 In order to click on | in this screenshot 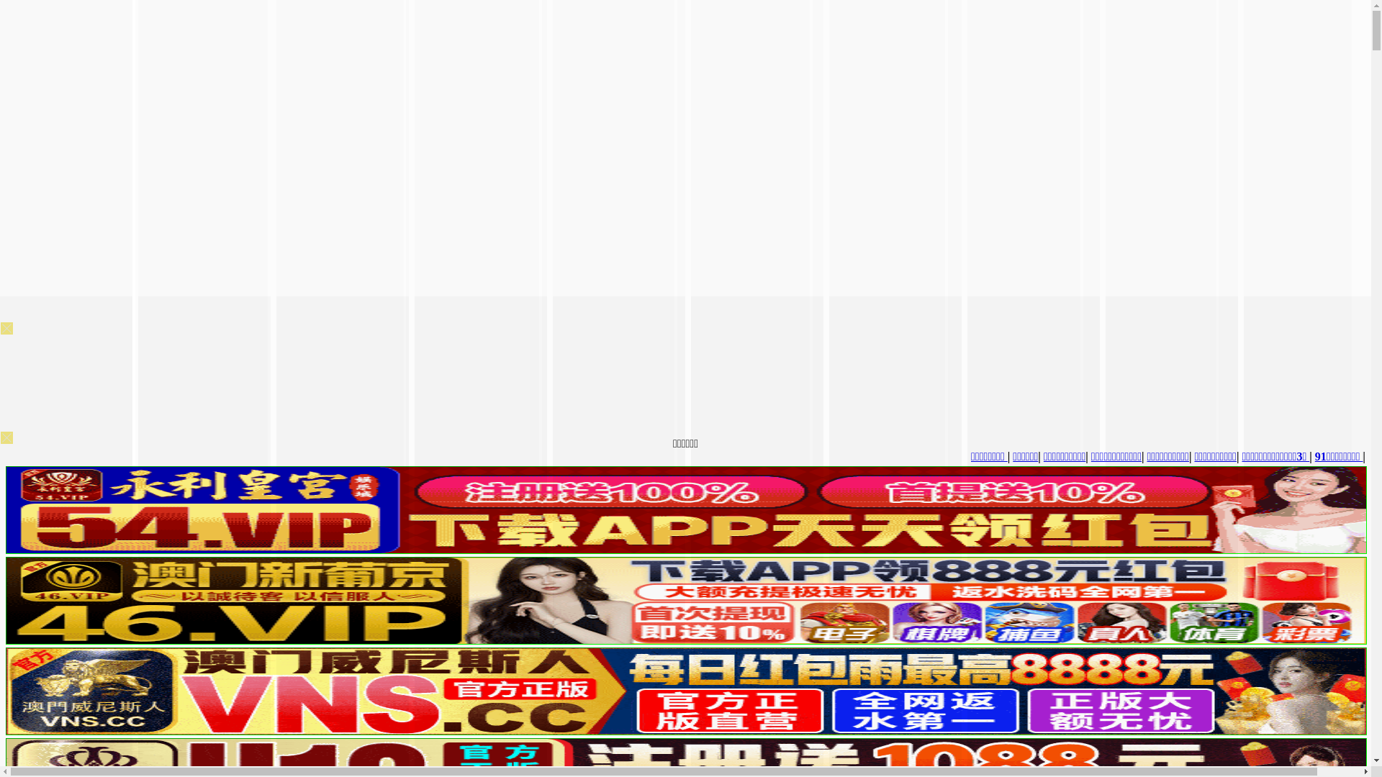, I will do `click(496, 456)`.